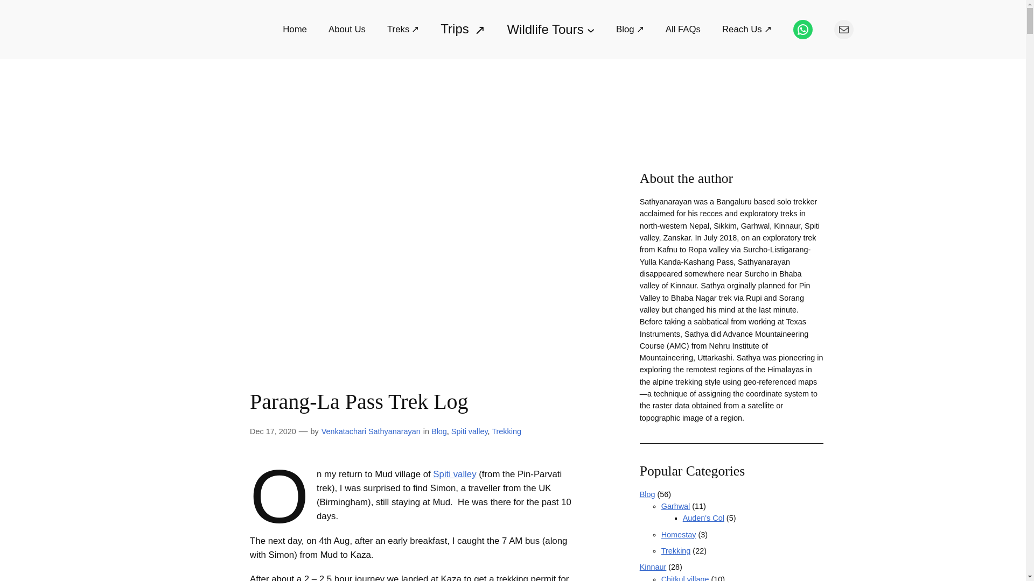 This screenshot has height=581, width=1034. Describe the element at coordinates (844, 29) in the screenshot. I see `Mail` at that location.